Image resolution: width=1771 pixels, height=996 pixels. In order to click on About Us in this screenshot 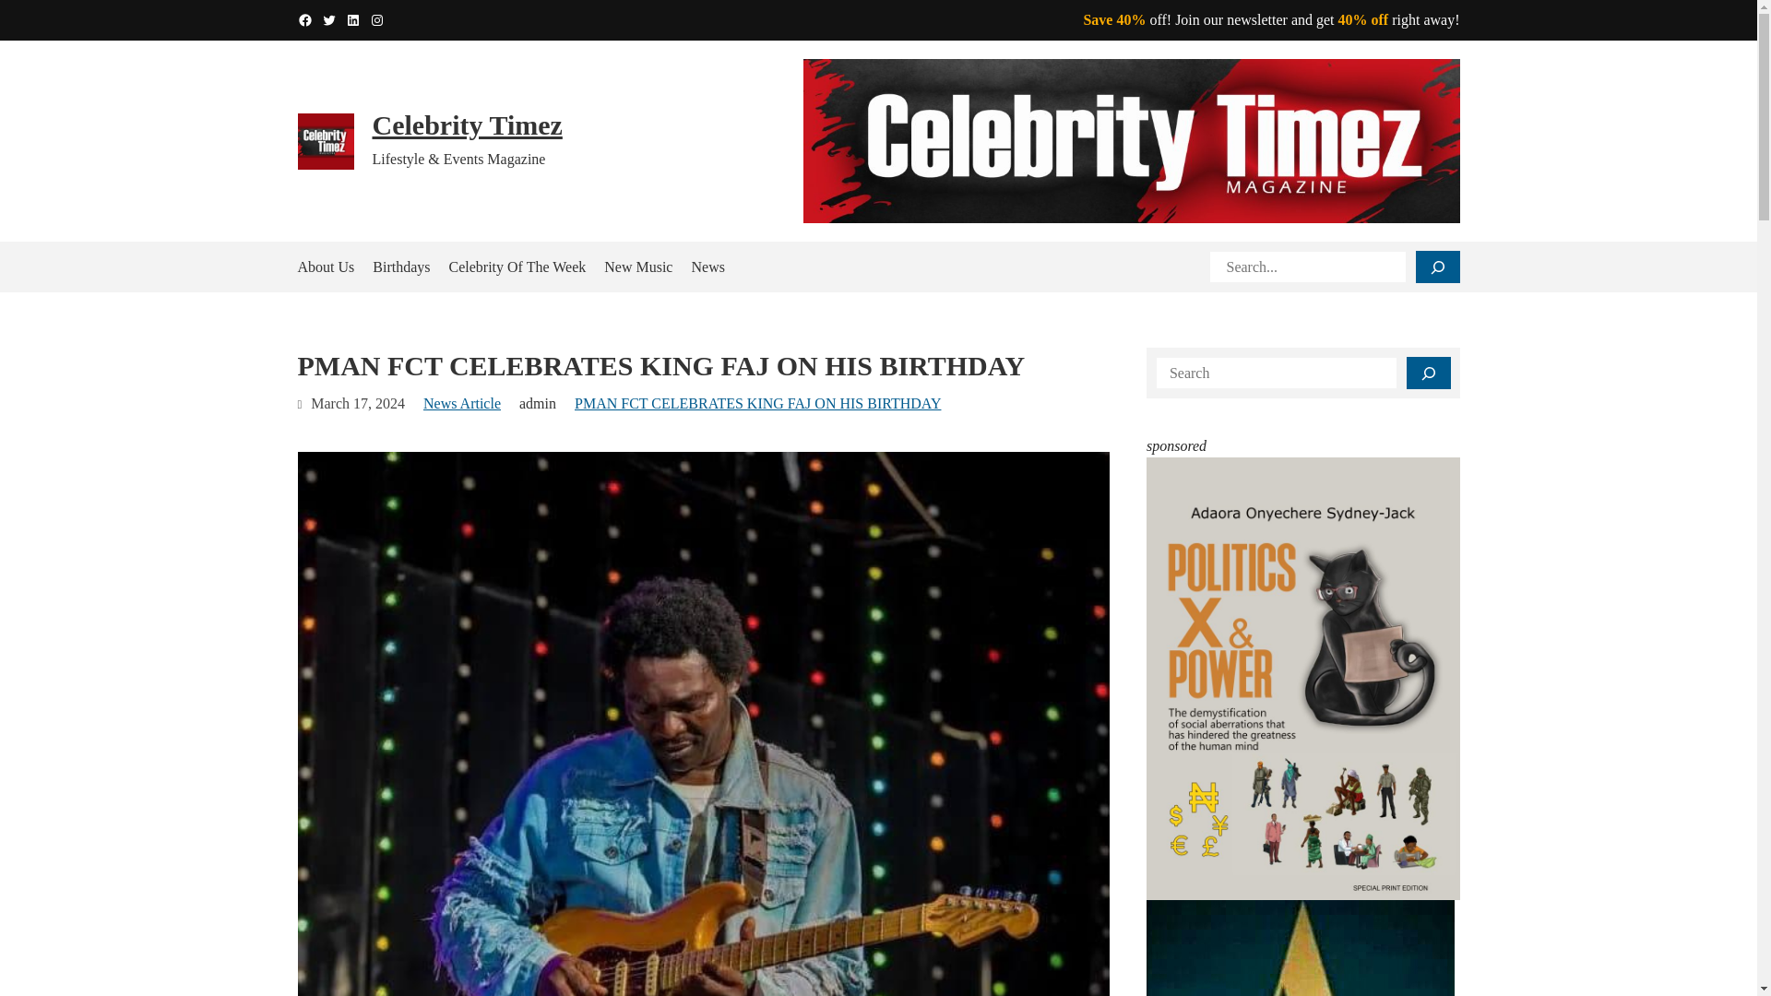, I will do `click(326, 267)`.